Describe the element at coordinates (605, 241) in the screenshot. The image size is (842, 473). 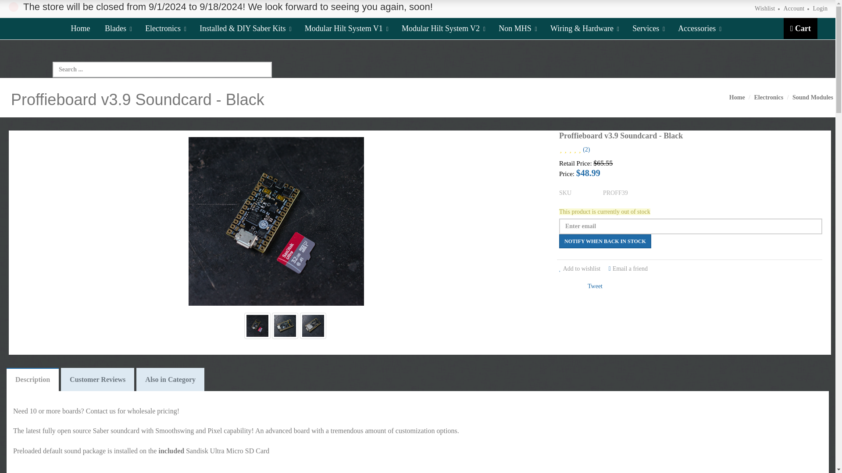
I see `NOTIFY WHEN BACK IN STOCK` at that location.